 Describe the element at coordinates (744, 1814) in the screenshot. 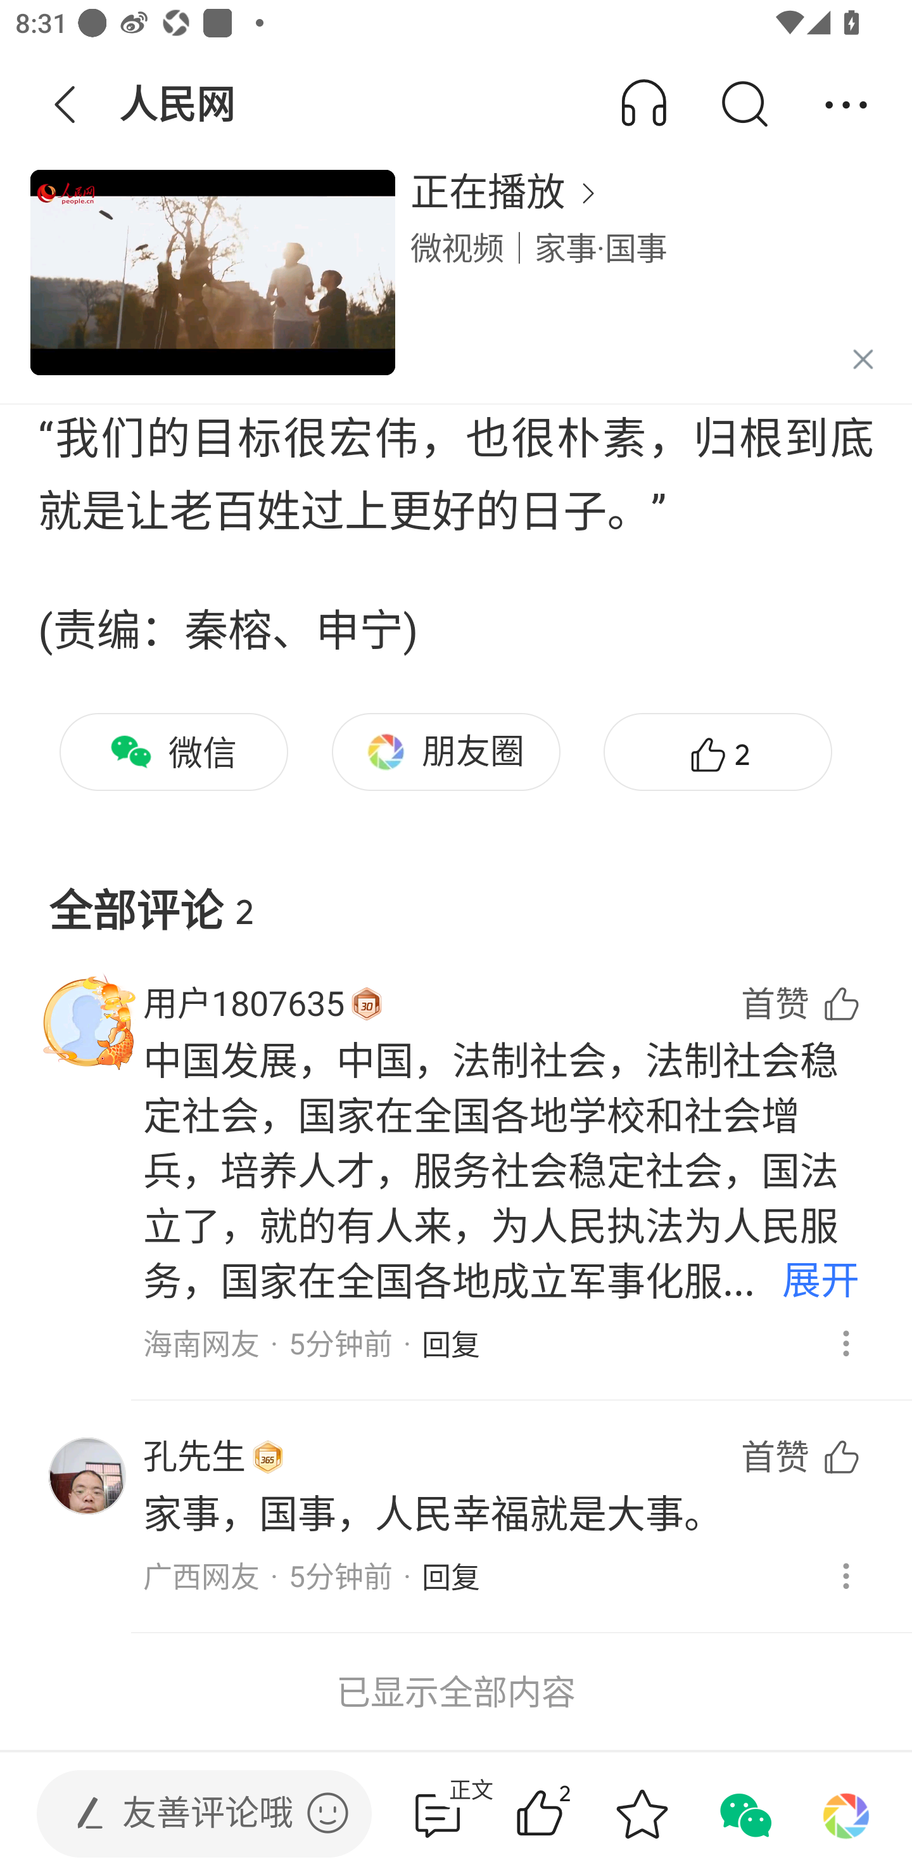

I see `分享到微信 ` at that location.